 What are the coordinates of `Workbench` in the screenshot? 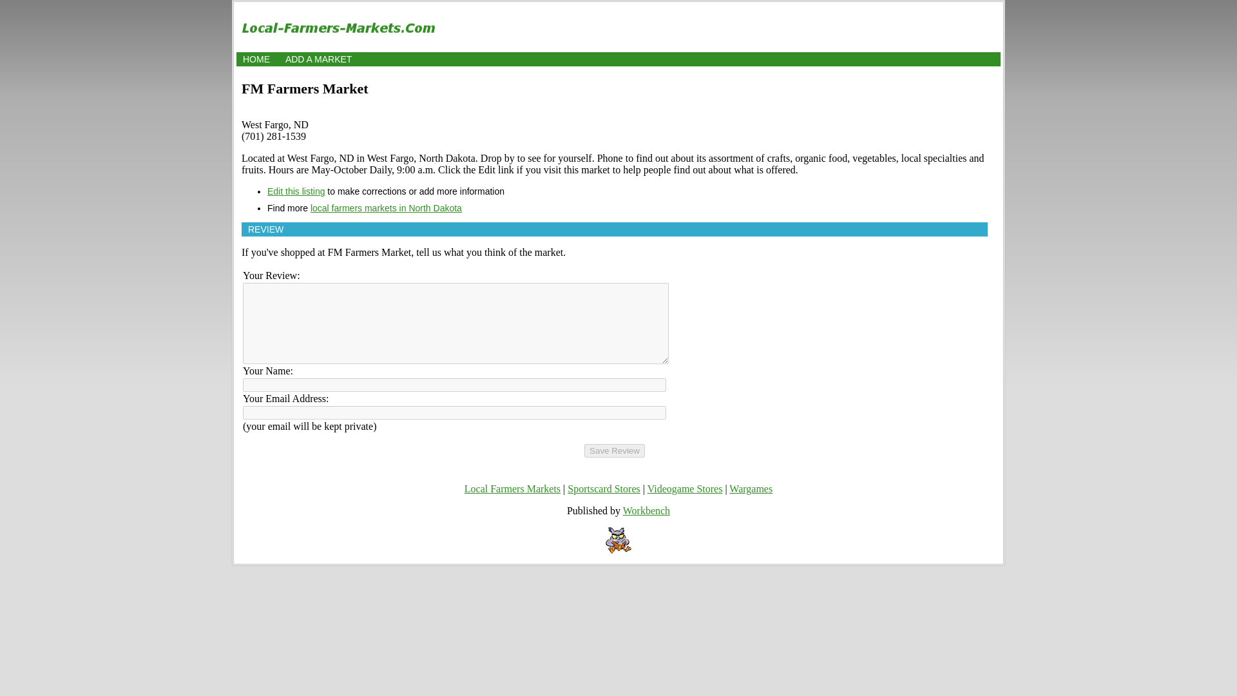 It's located at (647, 510).